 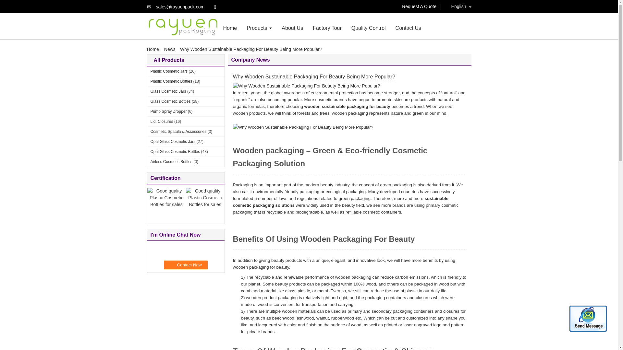 I want to click on Factory Tour, so click(x=327, y=28).